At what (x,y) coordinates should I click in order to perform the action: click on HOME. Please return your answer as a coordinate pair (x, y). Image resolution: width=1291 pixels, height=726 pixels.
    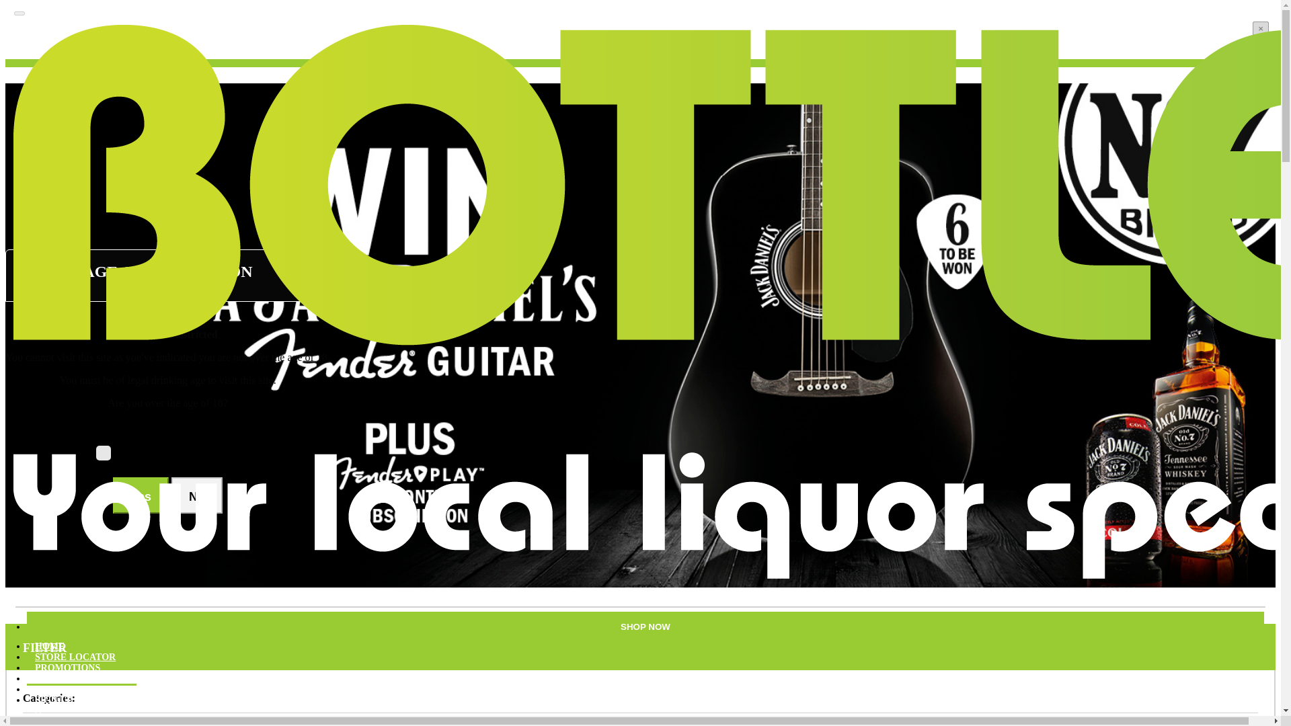
    Looking at the image, I should click on (50, 647).